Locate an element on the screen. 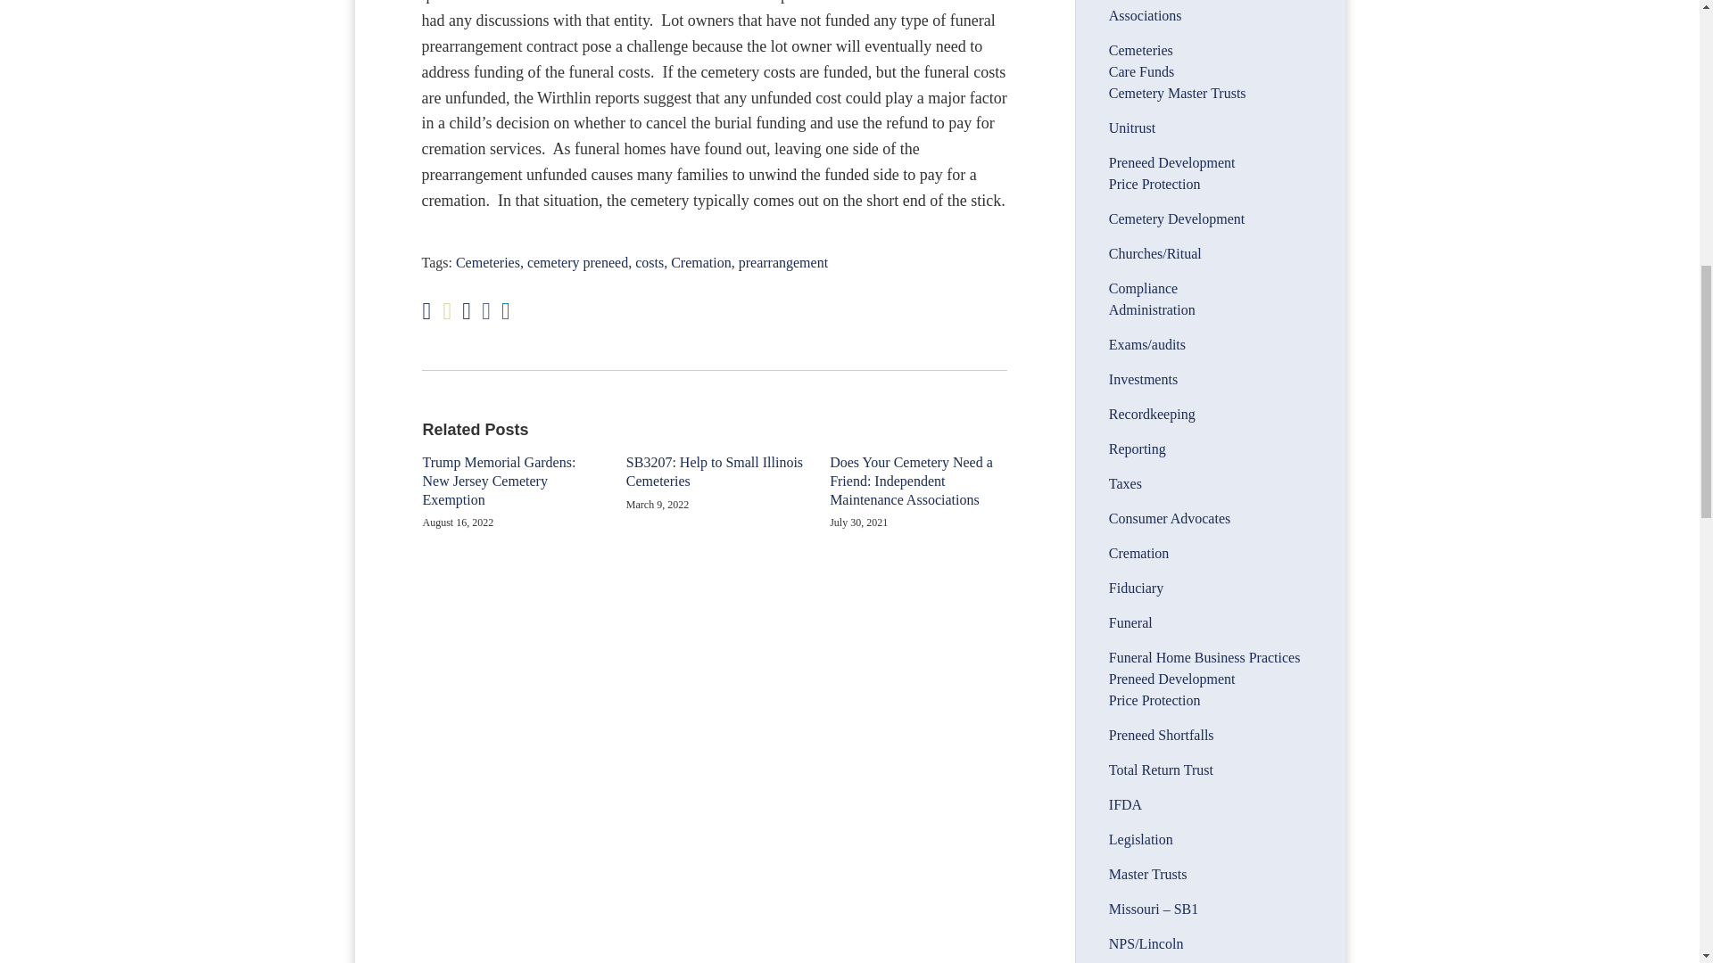 Image resolution: width=1713 pixels, height=963 pixels. costs is located at coordinates (650, 262).